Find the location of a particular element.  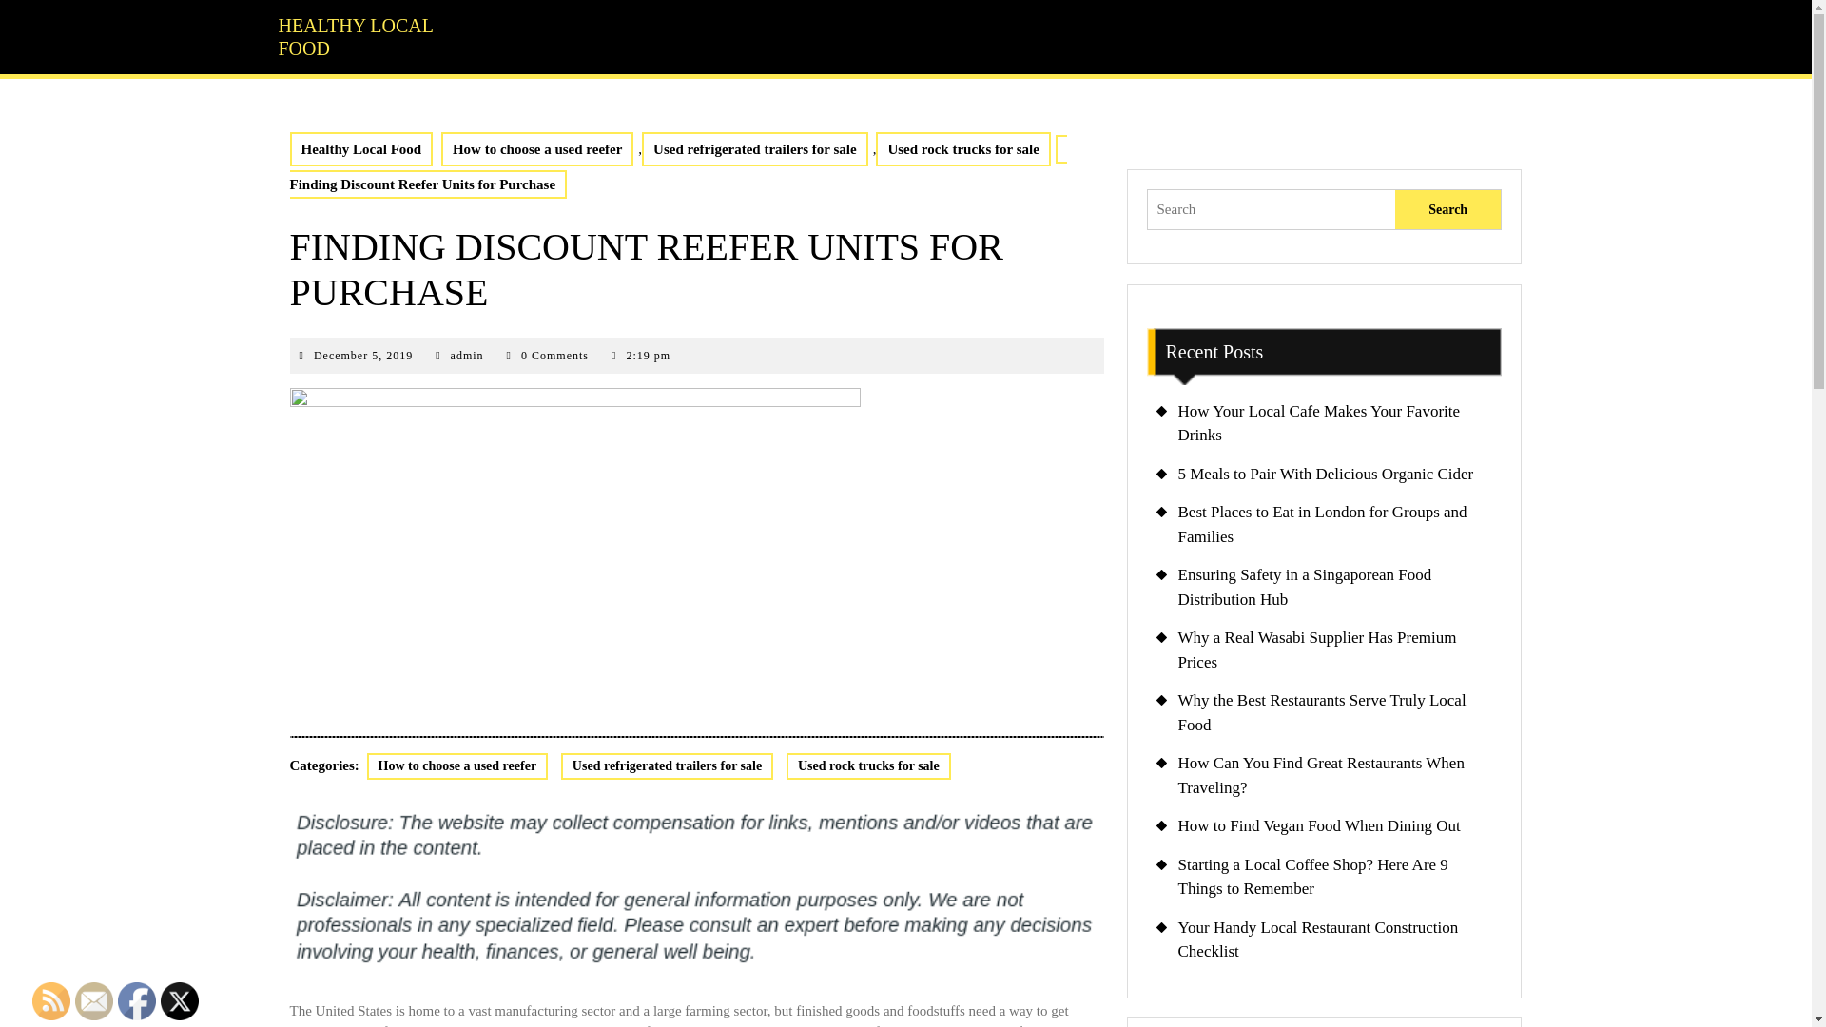

5 Meals to Pair With Delicious Organic Cider is located at coordinates (1326, 473).